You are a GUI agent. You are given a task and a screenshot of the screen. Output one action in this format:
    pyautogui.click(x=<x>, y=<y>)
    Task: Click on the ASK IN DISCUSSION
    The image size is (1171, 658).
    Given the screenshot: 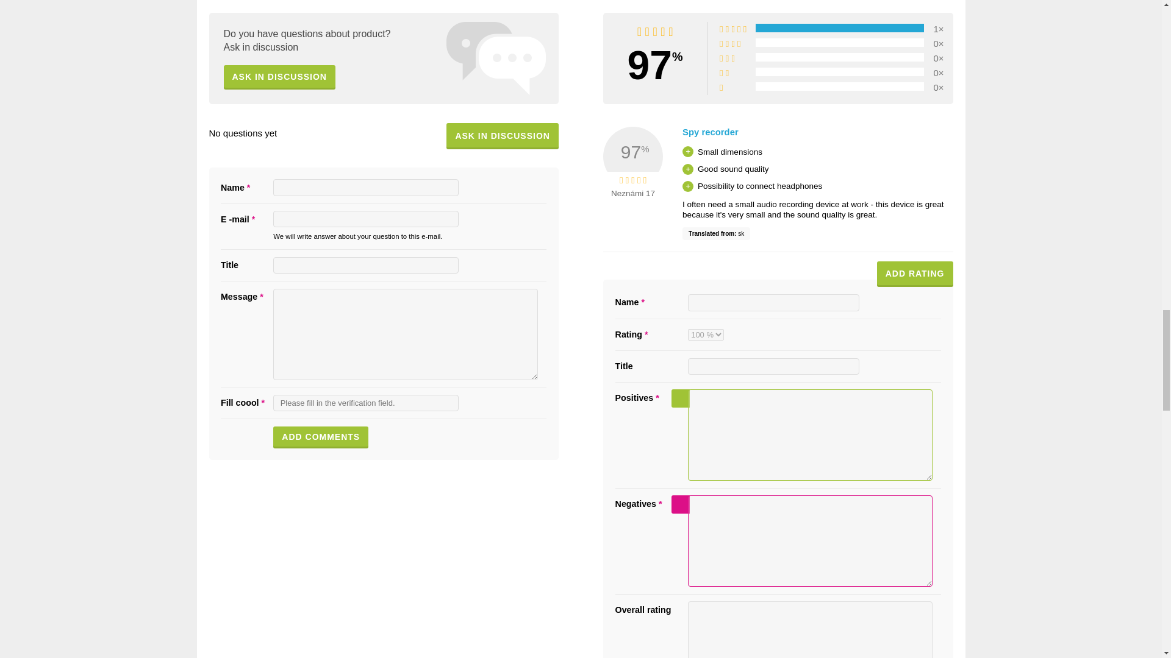 What is the action you would take?
    pyautogui.click(x=279, y=77)
    